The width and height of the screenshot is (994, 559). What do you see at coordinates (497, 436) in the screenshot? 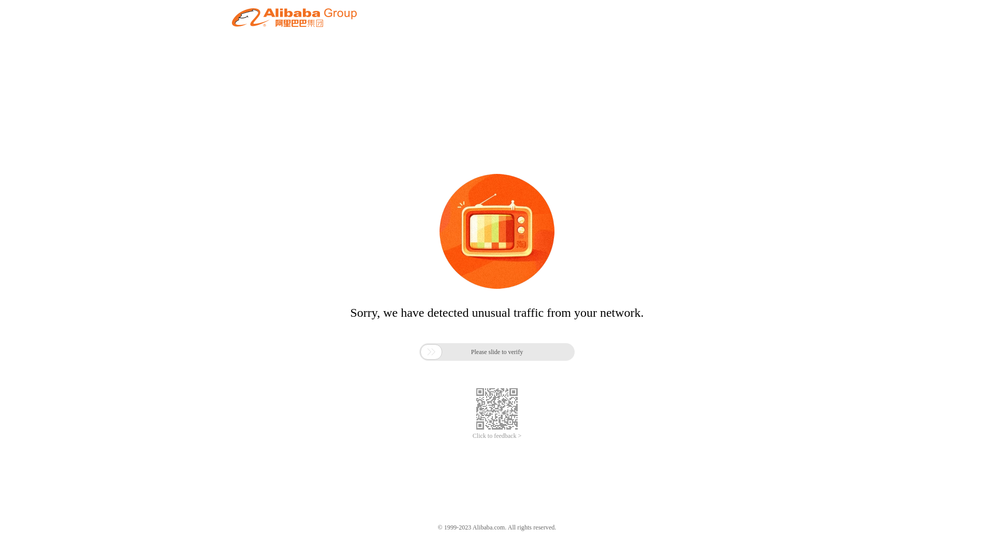
I see `Click to feedback >` at bounding box center [497, 436].